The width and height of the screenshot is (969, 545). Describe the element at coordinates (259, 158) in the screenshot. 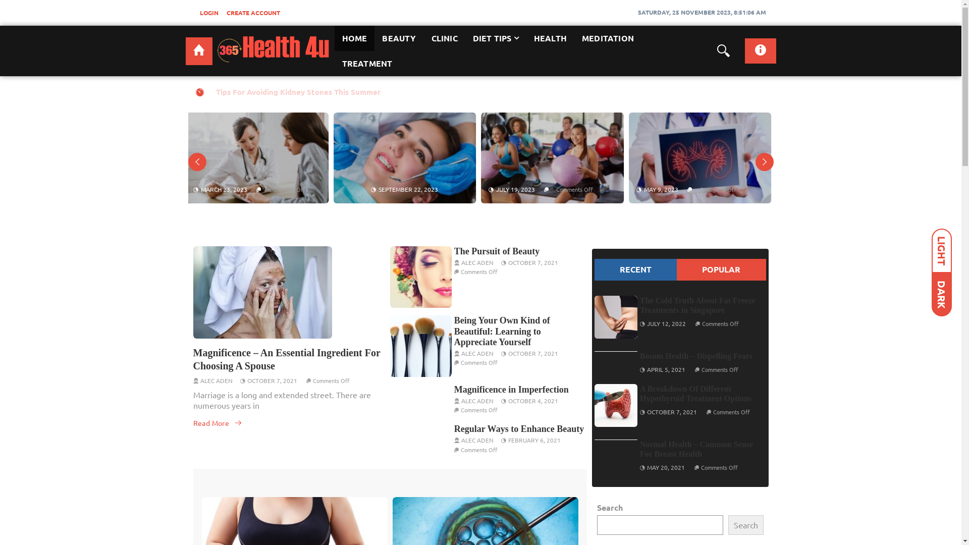

I see `Tips for Avoiding Kidney Stones This Summer` at that location.